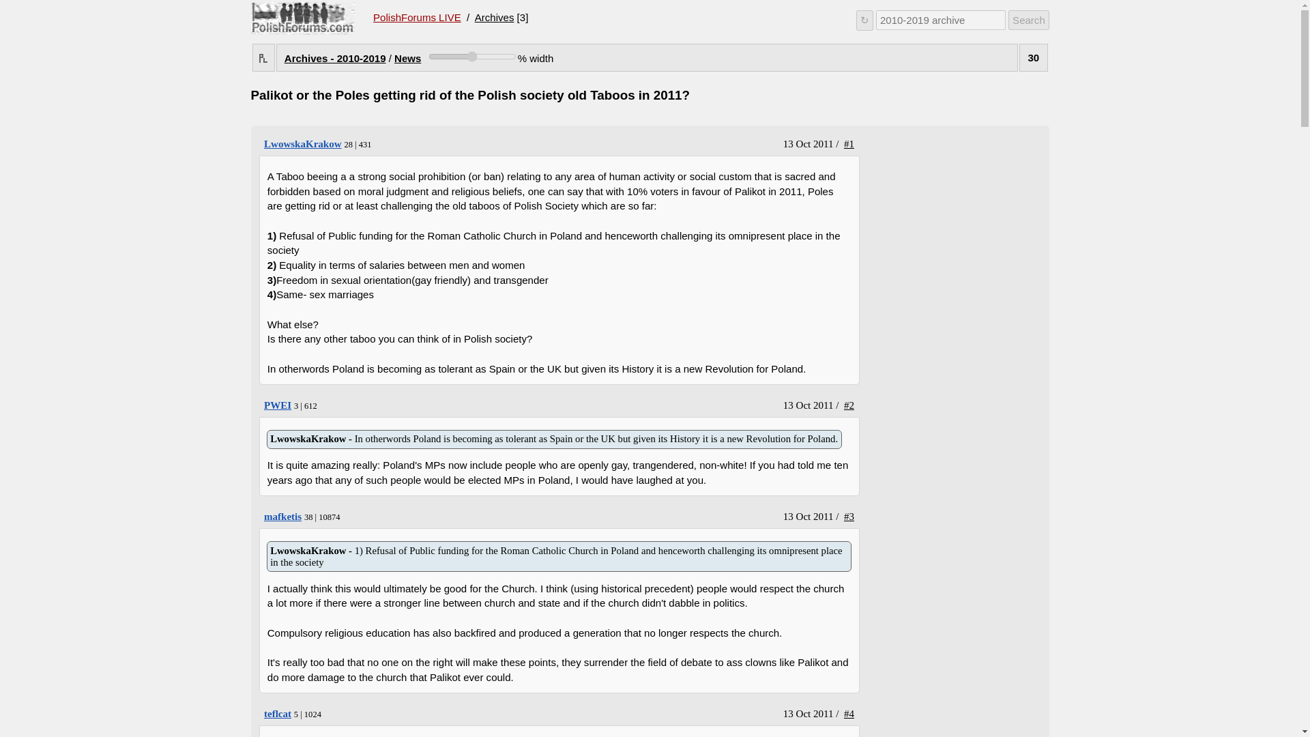 The image size is (1310, 737). Describe the element at coordinates (282, 516) in the screenshot. I see `teflcat` at that location.